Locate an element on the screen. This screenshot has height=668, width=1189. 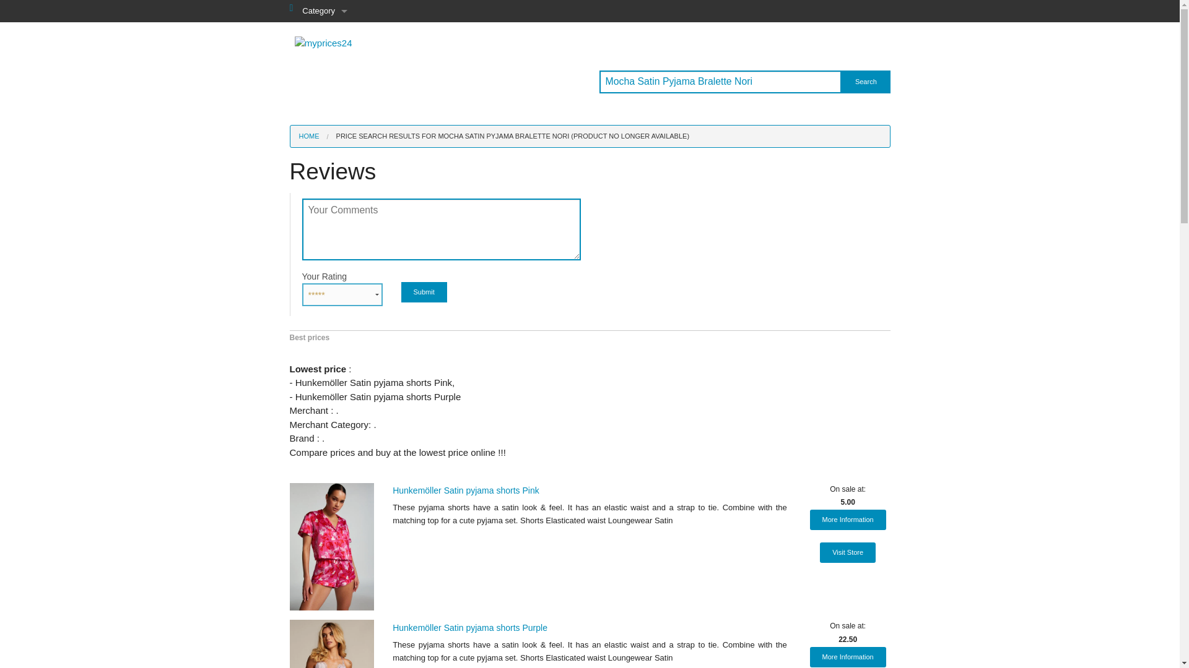
Mocha Satin Pyjama Bralette Nori is located at coordinates (720, 82).